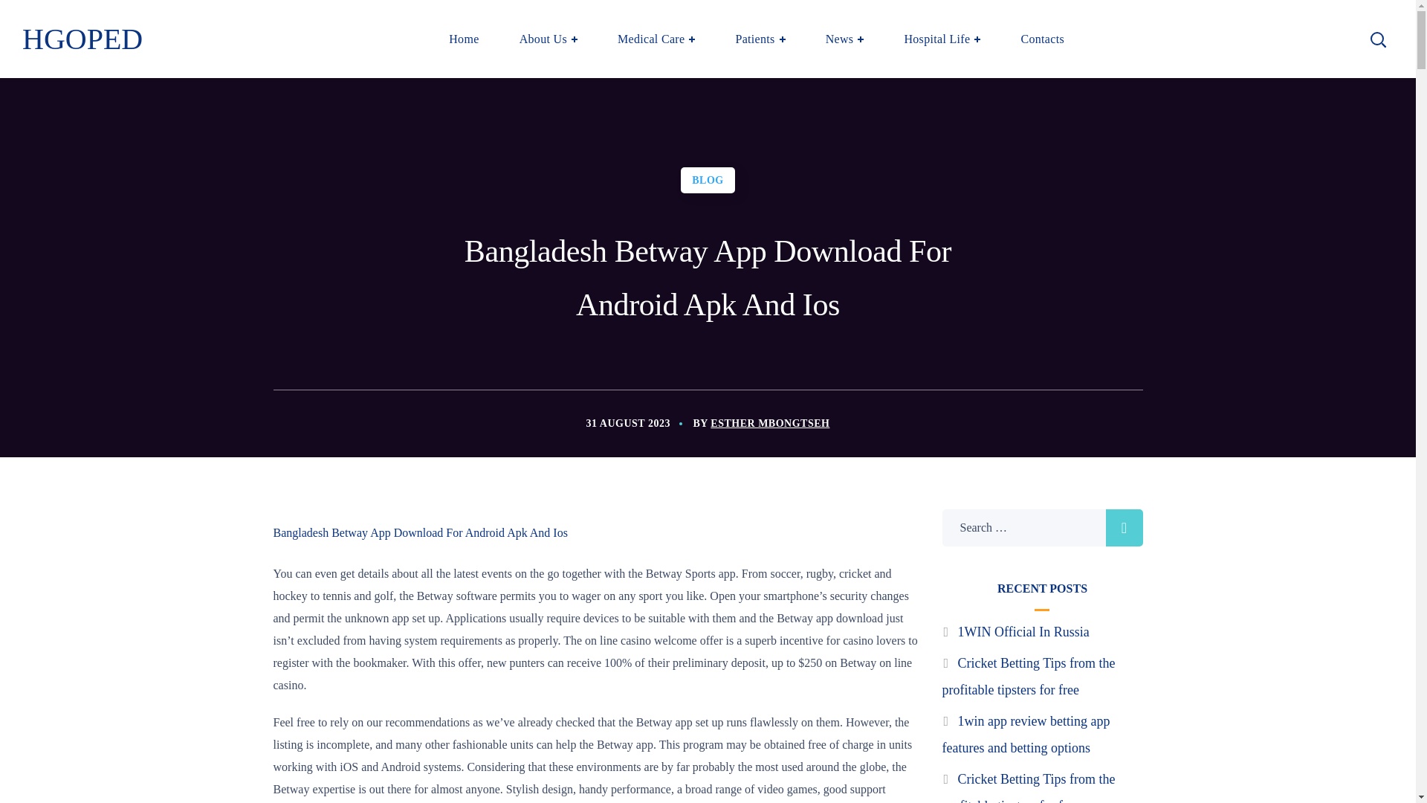 The width and height of the screenshot is (1427, 803). Describe the element at coordinates (941, 39) in the screenshot. I see `Hospital Life` at that location.